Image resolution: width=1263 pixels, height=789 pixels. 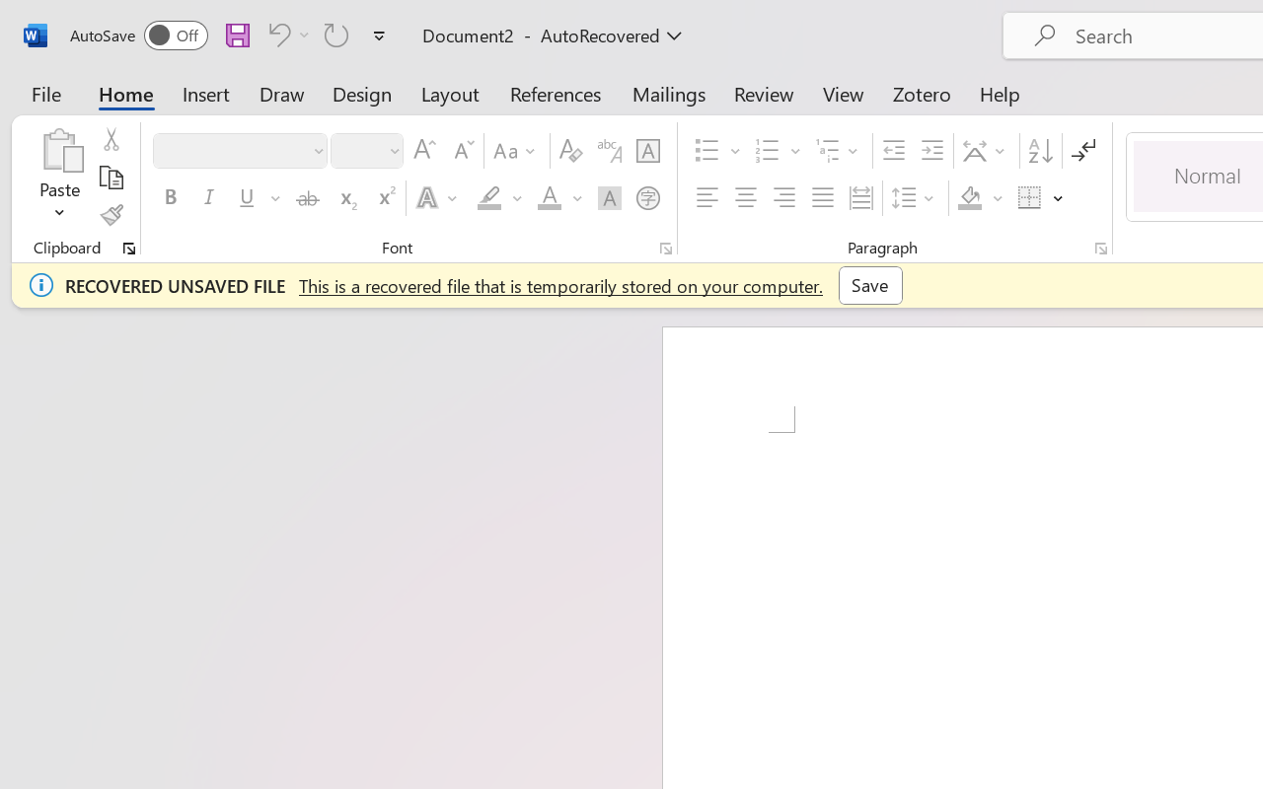 What do you see at coordinates (783, 198) in the screenshot?
I see `Align Right` at bounding box center [783, 198].